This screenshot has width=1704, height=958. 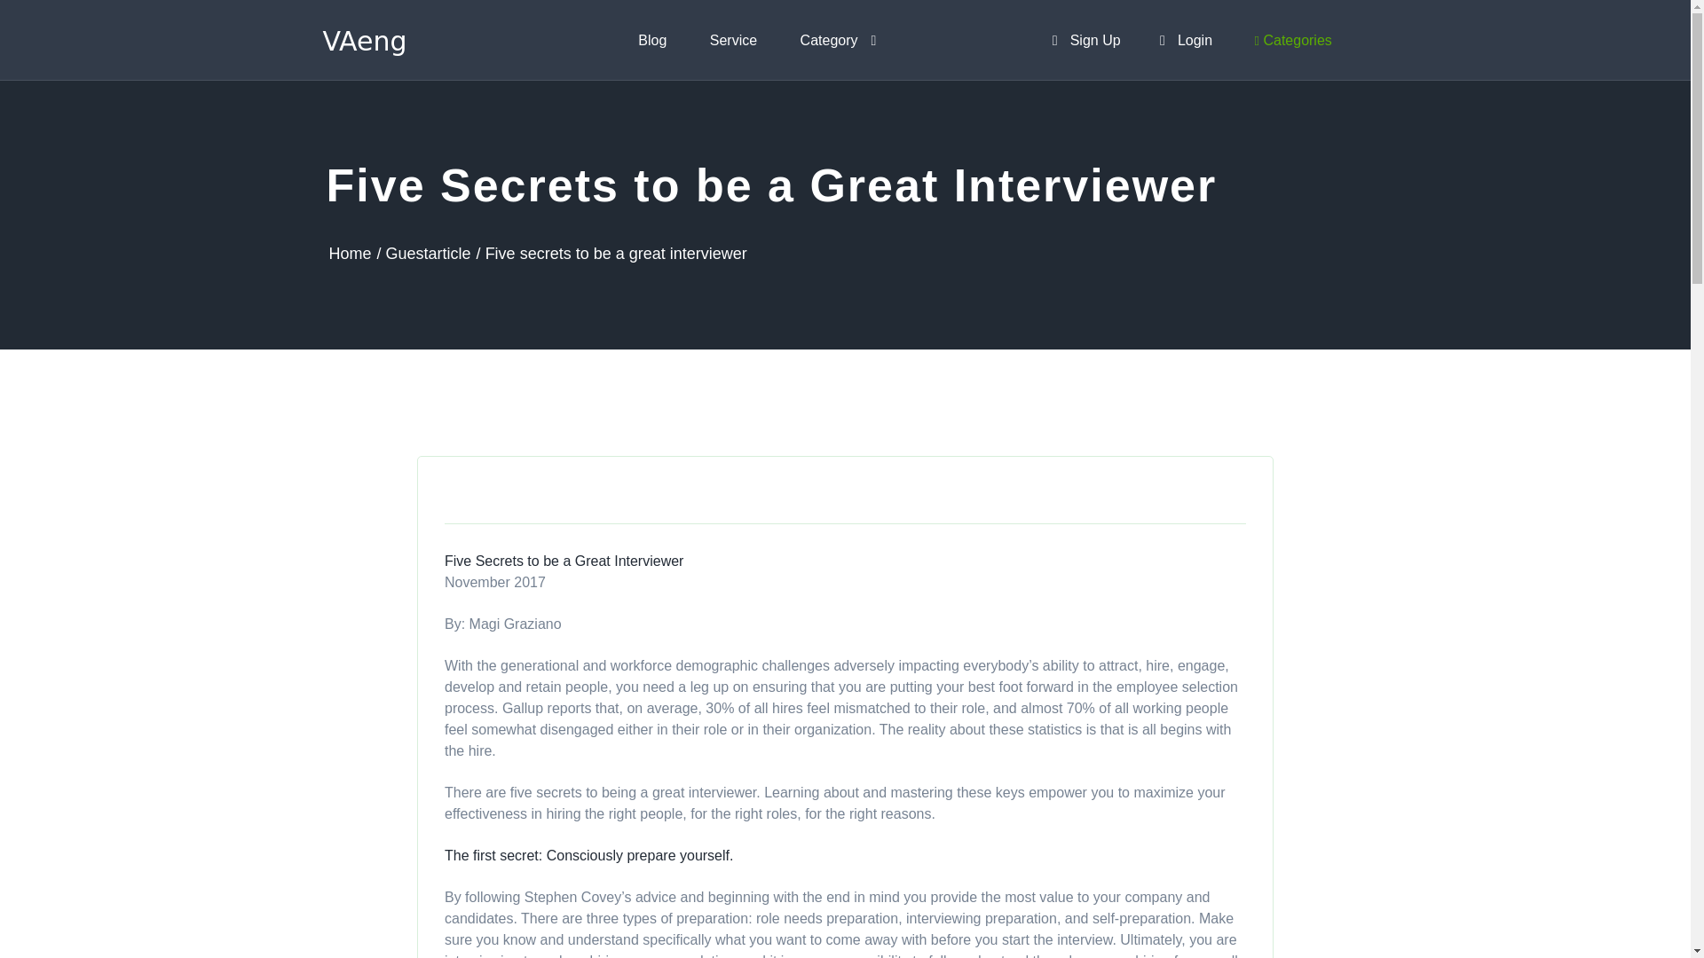 What do you see at coordinates (368, 39) in the screenshot?
I see `VAeng` at bounding box center [368, 39].